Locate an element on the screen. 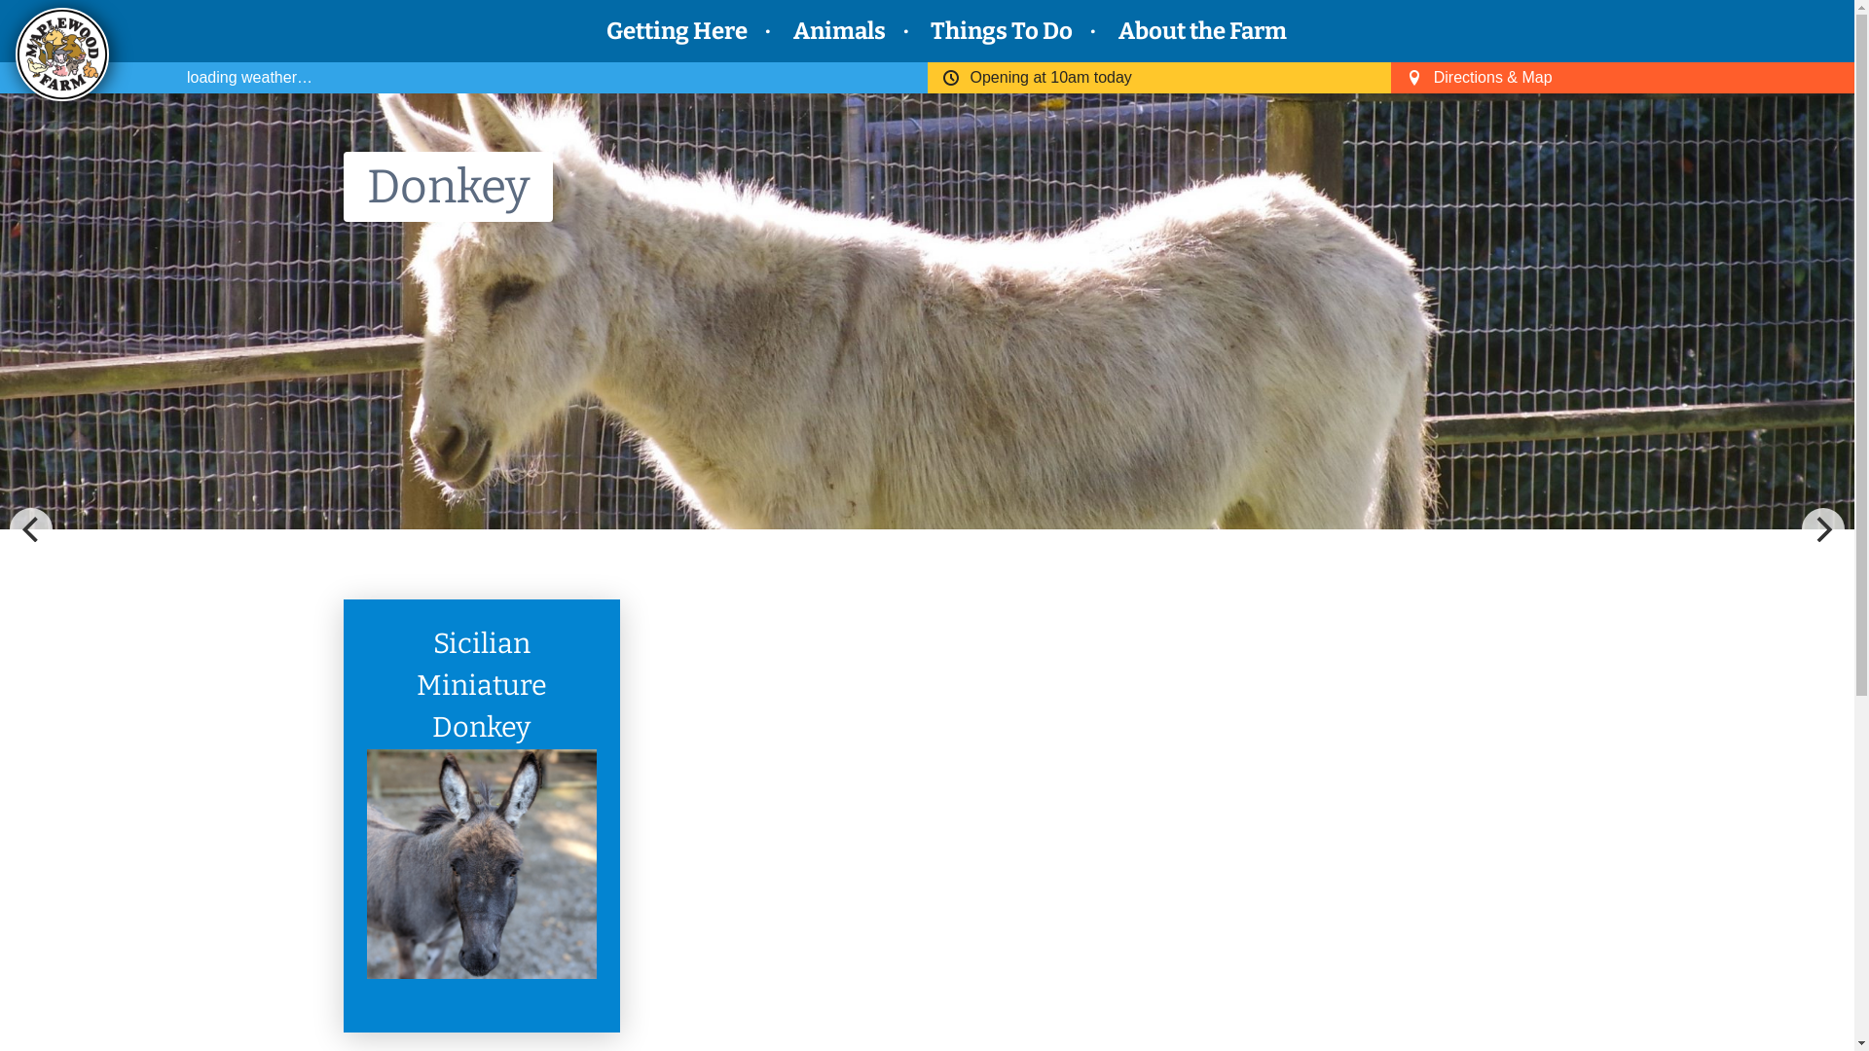 Image resolution: width=1869 pixels, height=1051 pixels. Animals is located at coordinates (55, 70).